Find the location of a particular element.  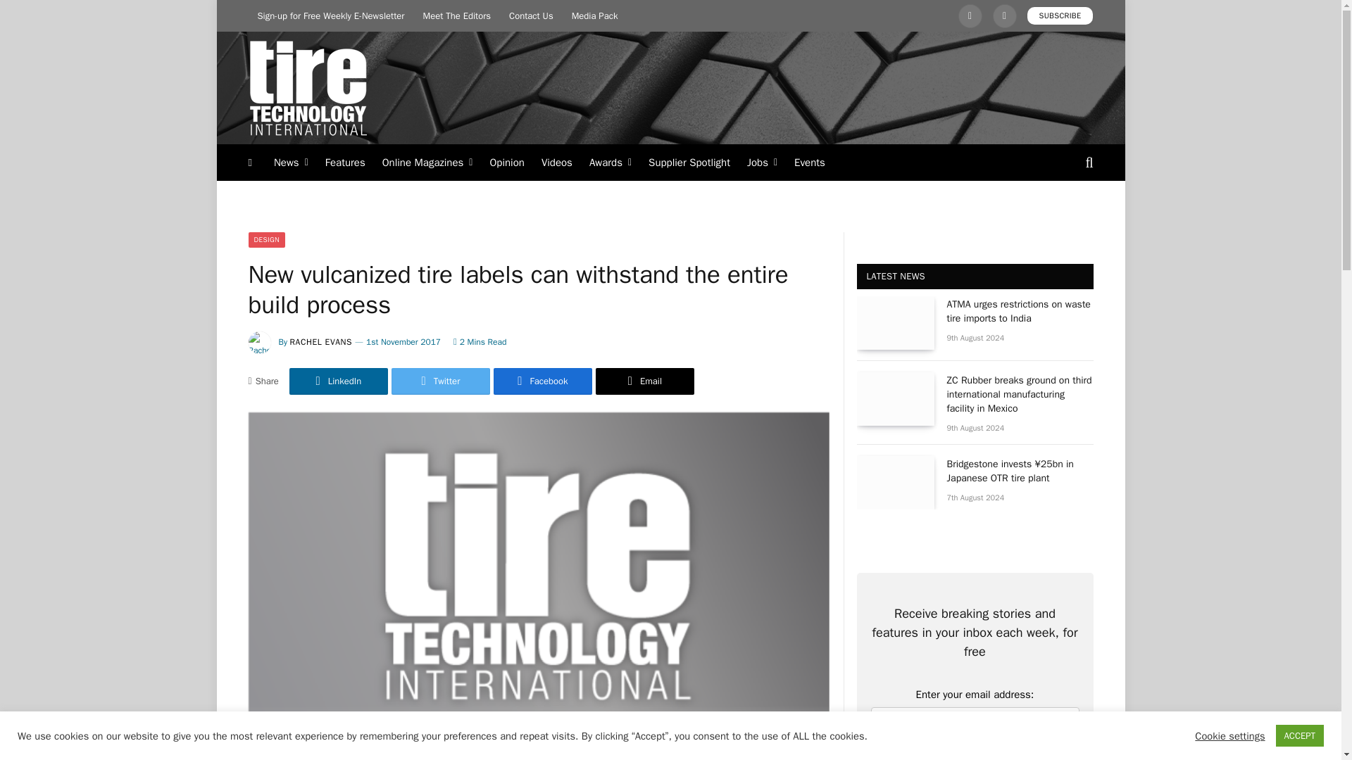

Share via Email is located at coordinates (645, 381).